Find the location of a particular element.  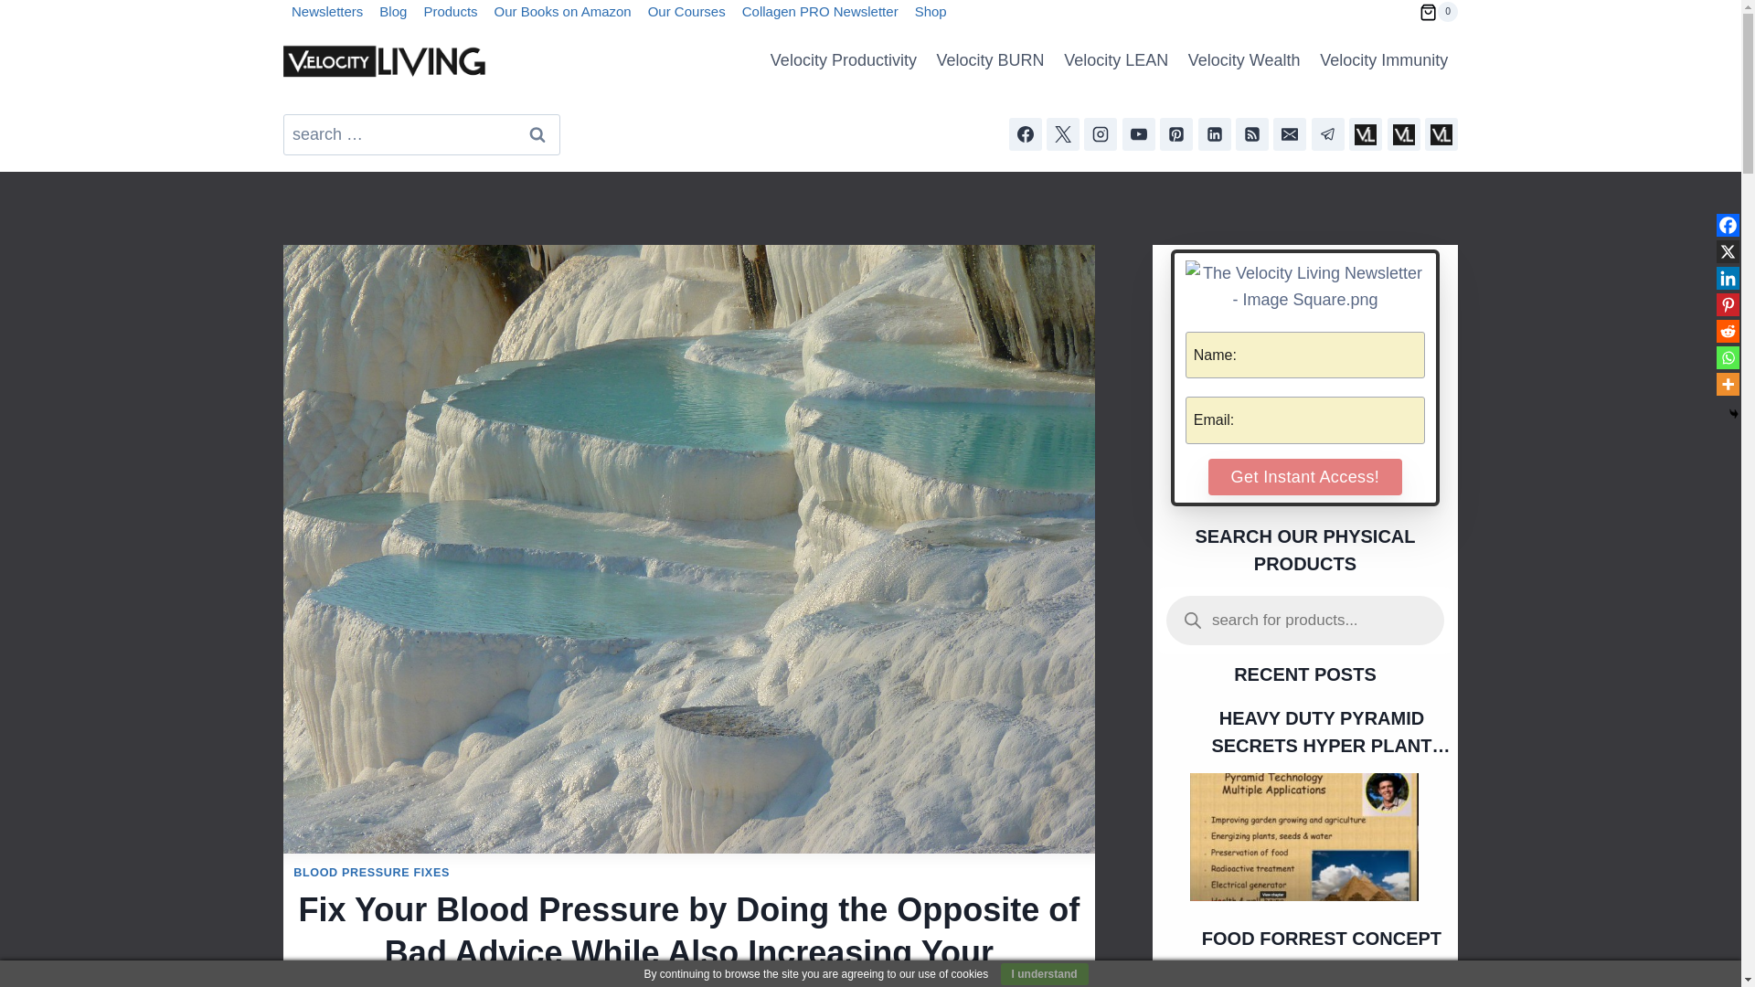

0 is located at coordinates (1439, 11).